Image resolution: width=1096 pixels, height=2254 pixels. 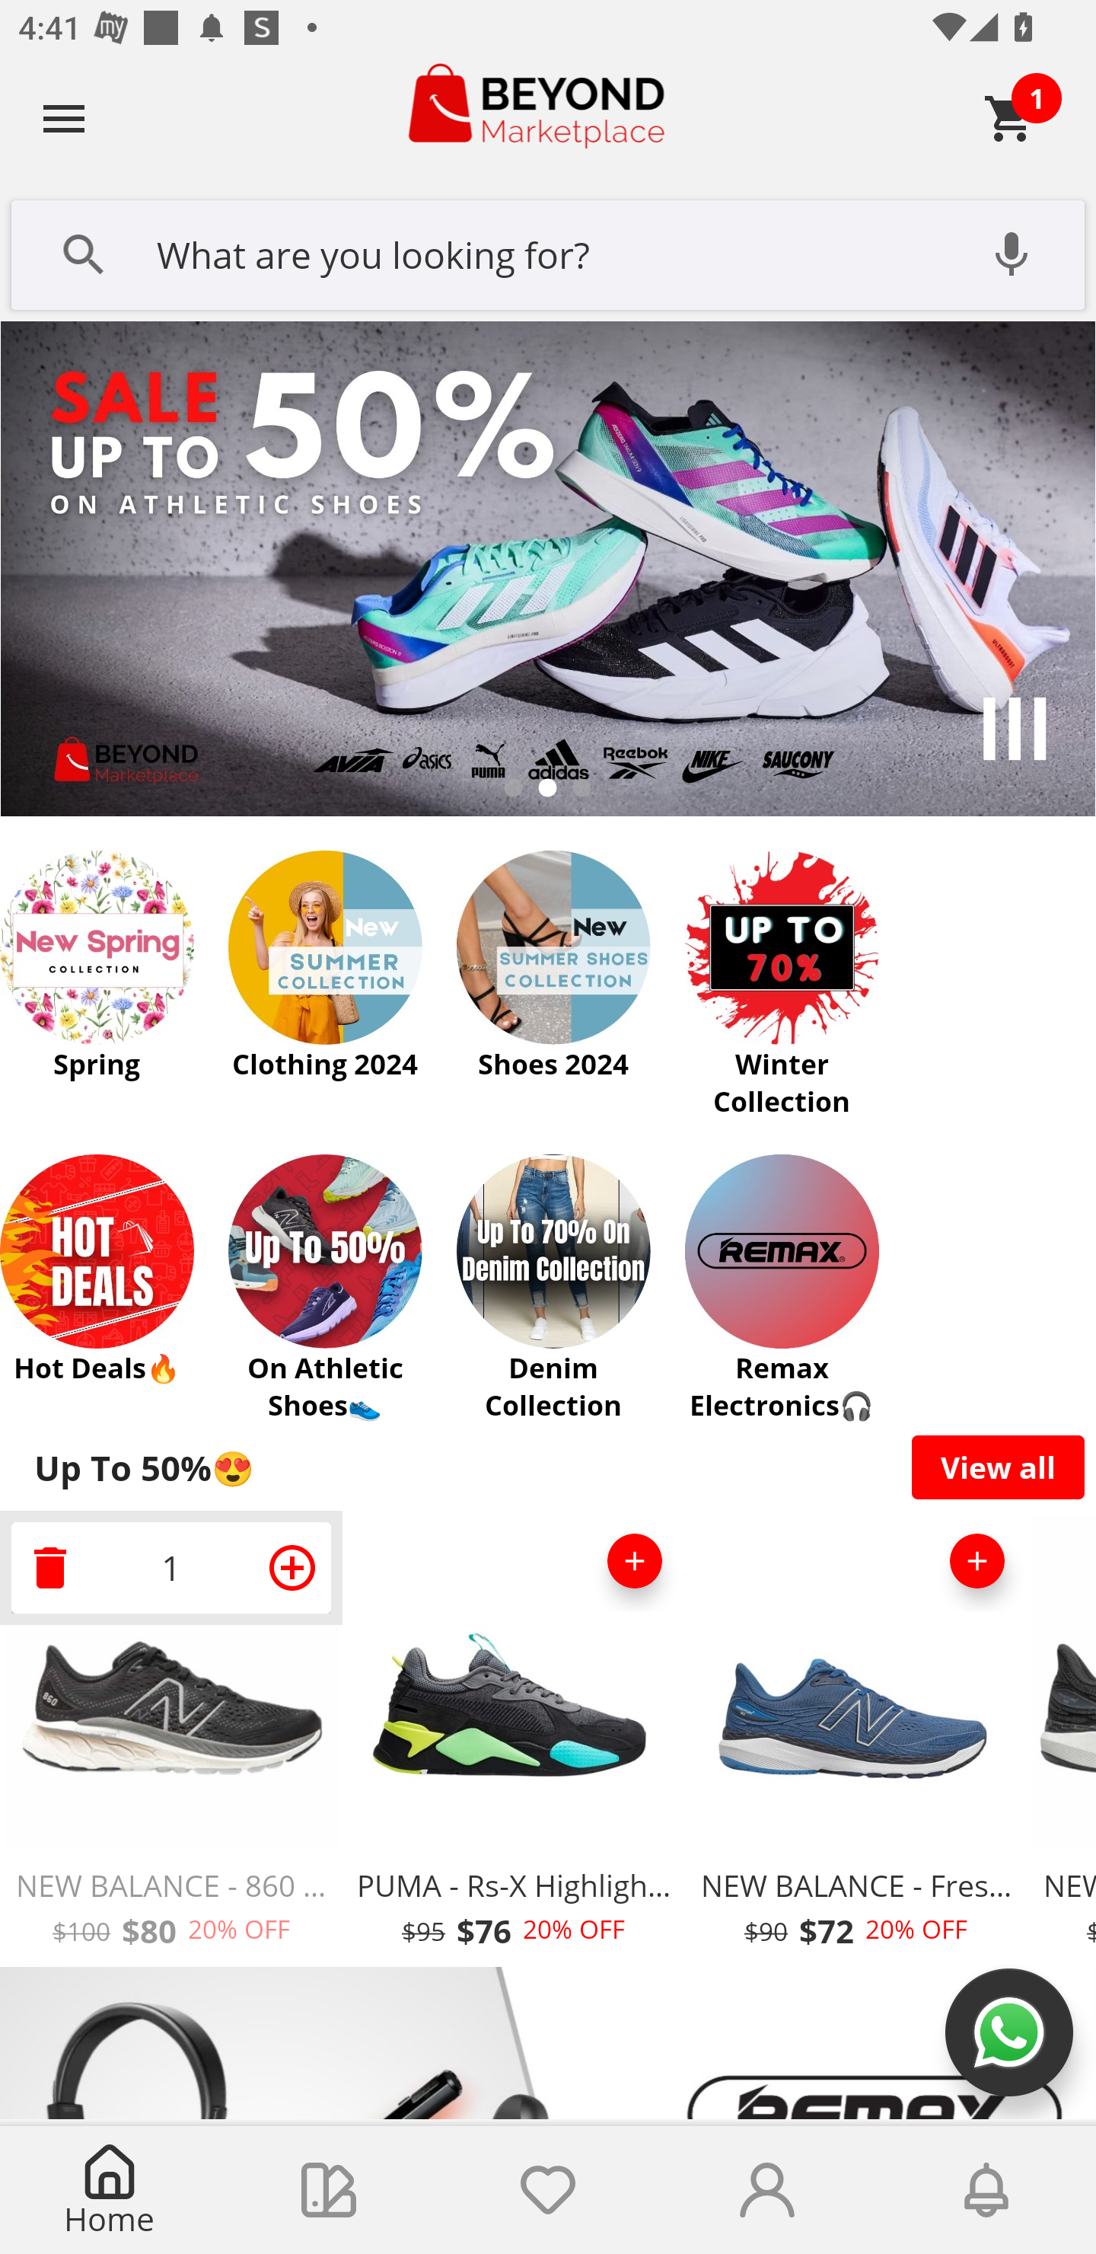 I want to click on Navigate up, so click(x=64, y=118).